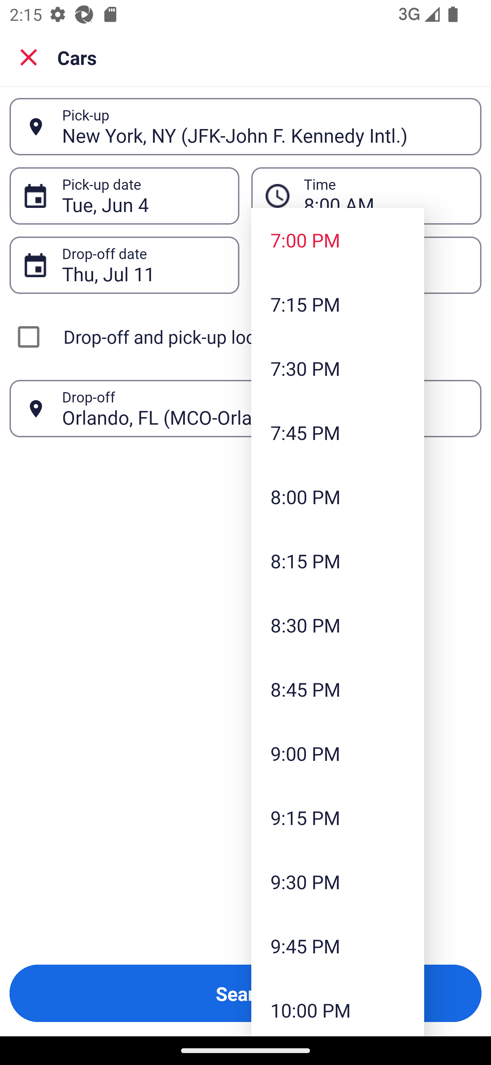 The image size is (491, 1065). I want to click on 7:45 PM, so click(338, 432).